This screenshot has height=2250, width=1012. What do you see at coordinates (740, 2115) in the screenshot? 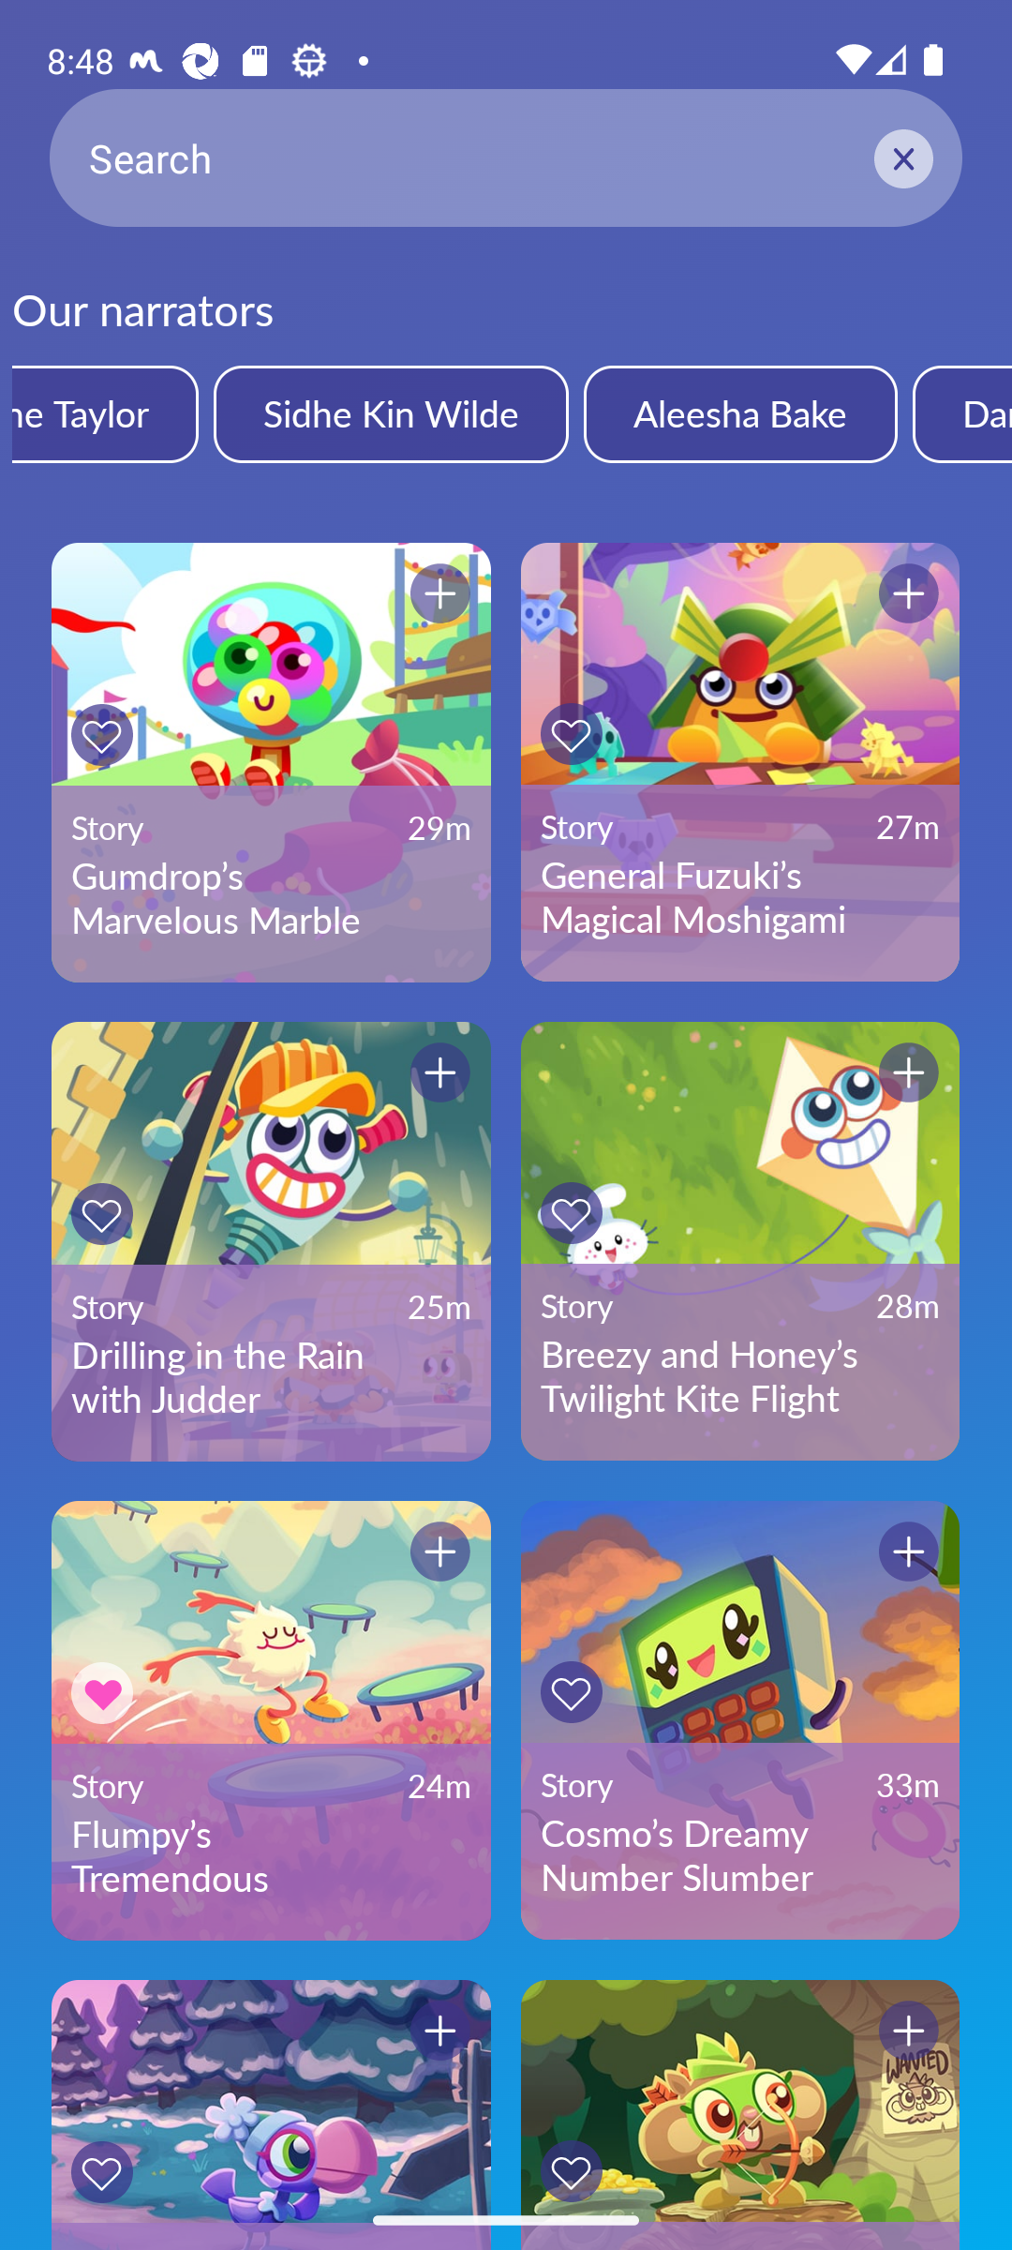
I see `Featured Content Button Button Story 26m` at bounding box center [740, 2115].